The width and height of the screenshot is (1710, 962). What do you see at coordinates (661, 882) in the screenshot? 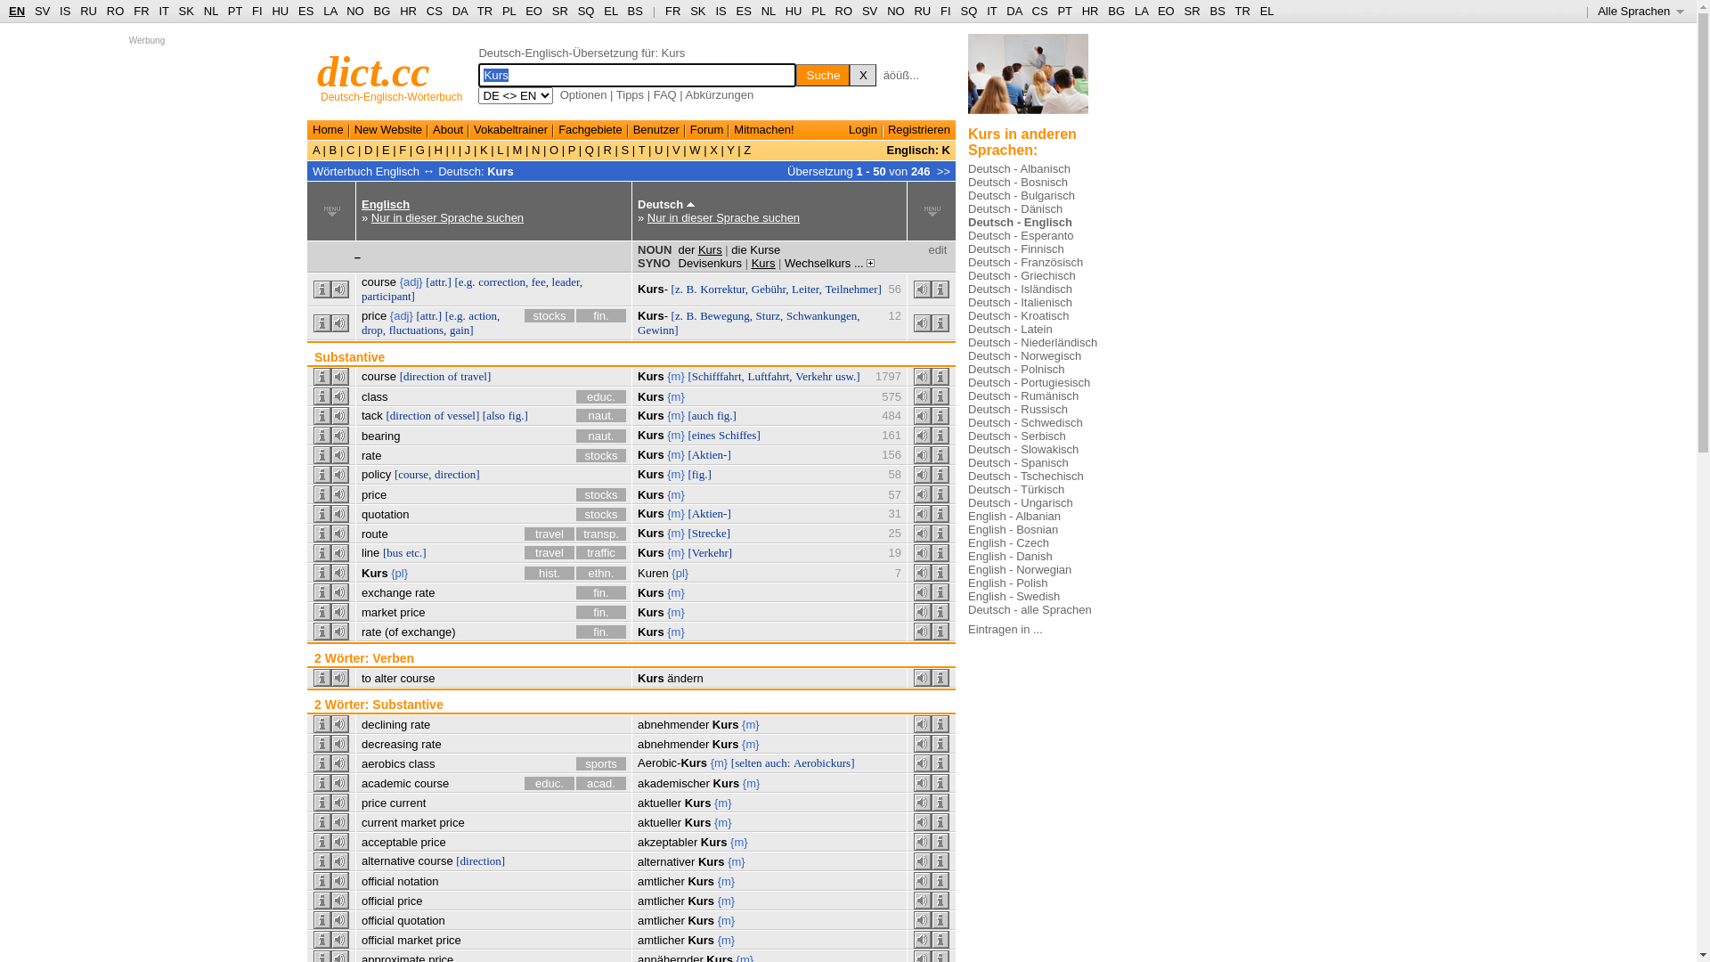
I see `amtlicher` at bounding box center [661, 882].